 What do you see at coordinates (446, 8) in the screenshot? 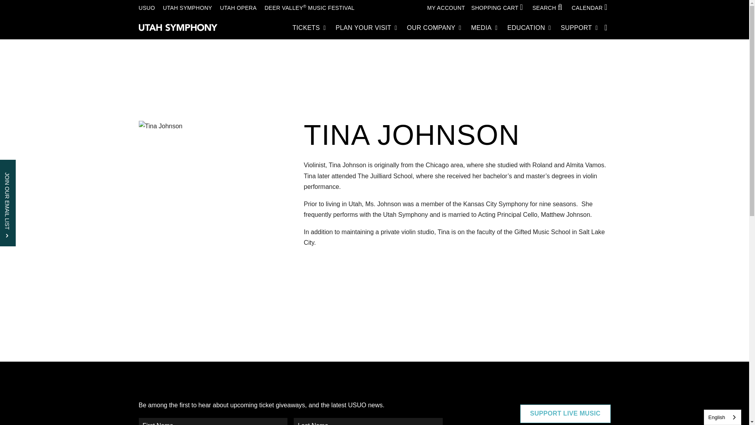
I see `MY ACCOUNT` at bounding box center [446, 8].